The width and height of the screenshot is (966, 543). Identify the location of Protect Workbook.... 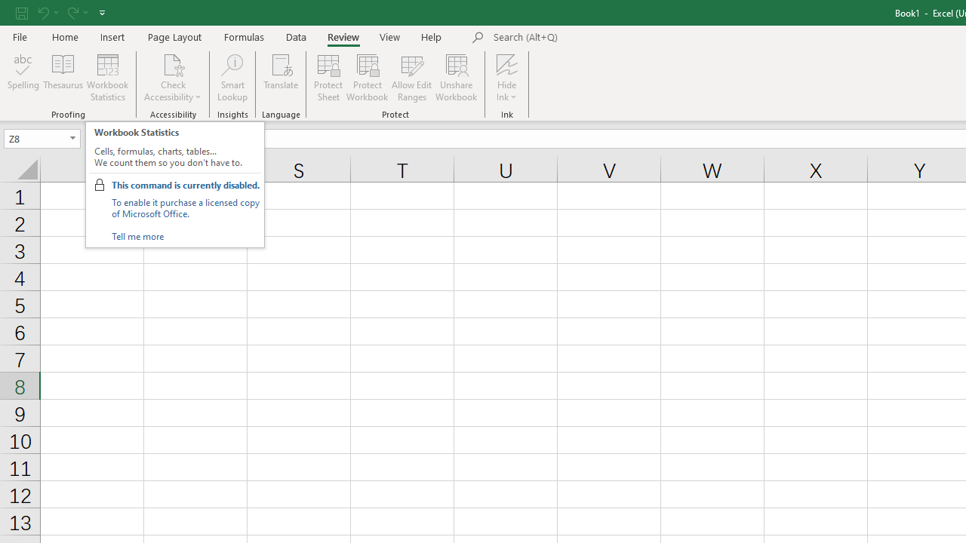
(367, 77).